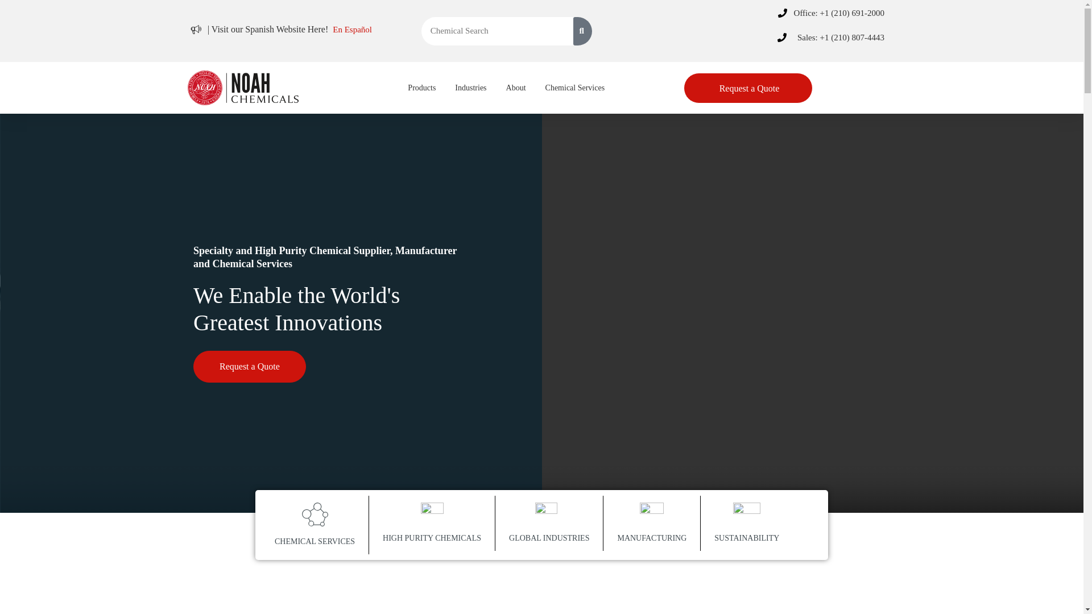 This screenshot has height=614, width=1092. I want to click on About, so click(516, 87).